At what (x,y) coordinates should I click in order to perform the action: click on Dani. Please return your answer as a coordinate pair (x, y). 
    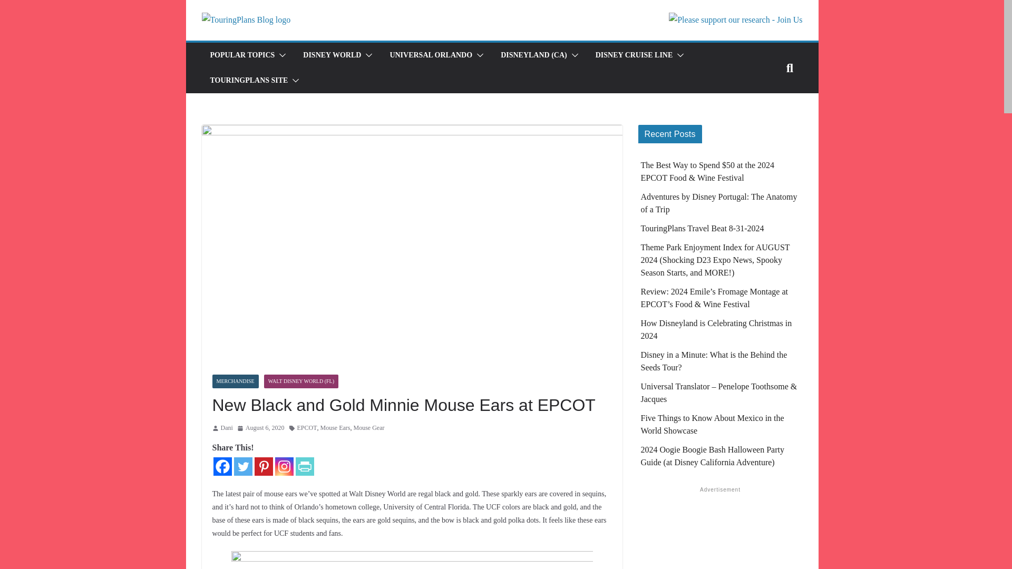
    Looking at the image, I should click on (227, 428).